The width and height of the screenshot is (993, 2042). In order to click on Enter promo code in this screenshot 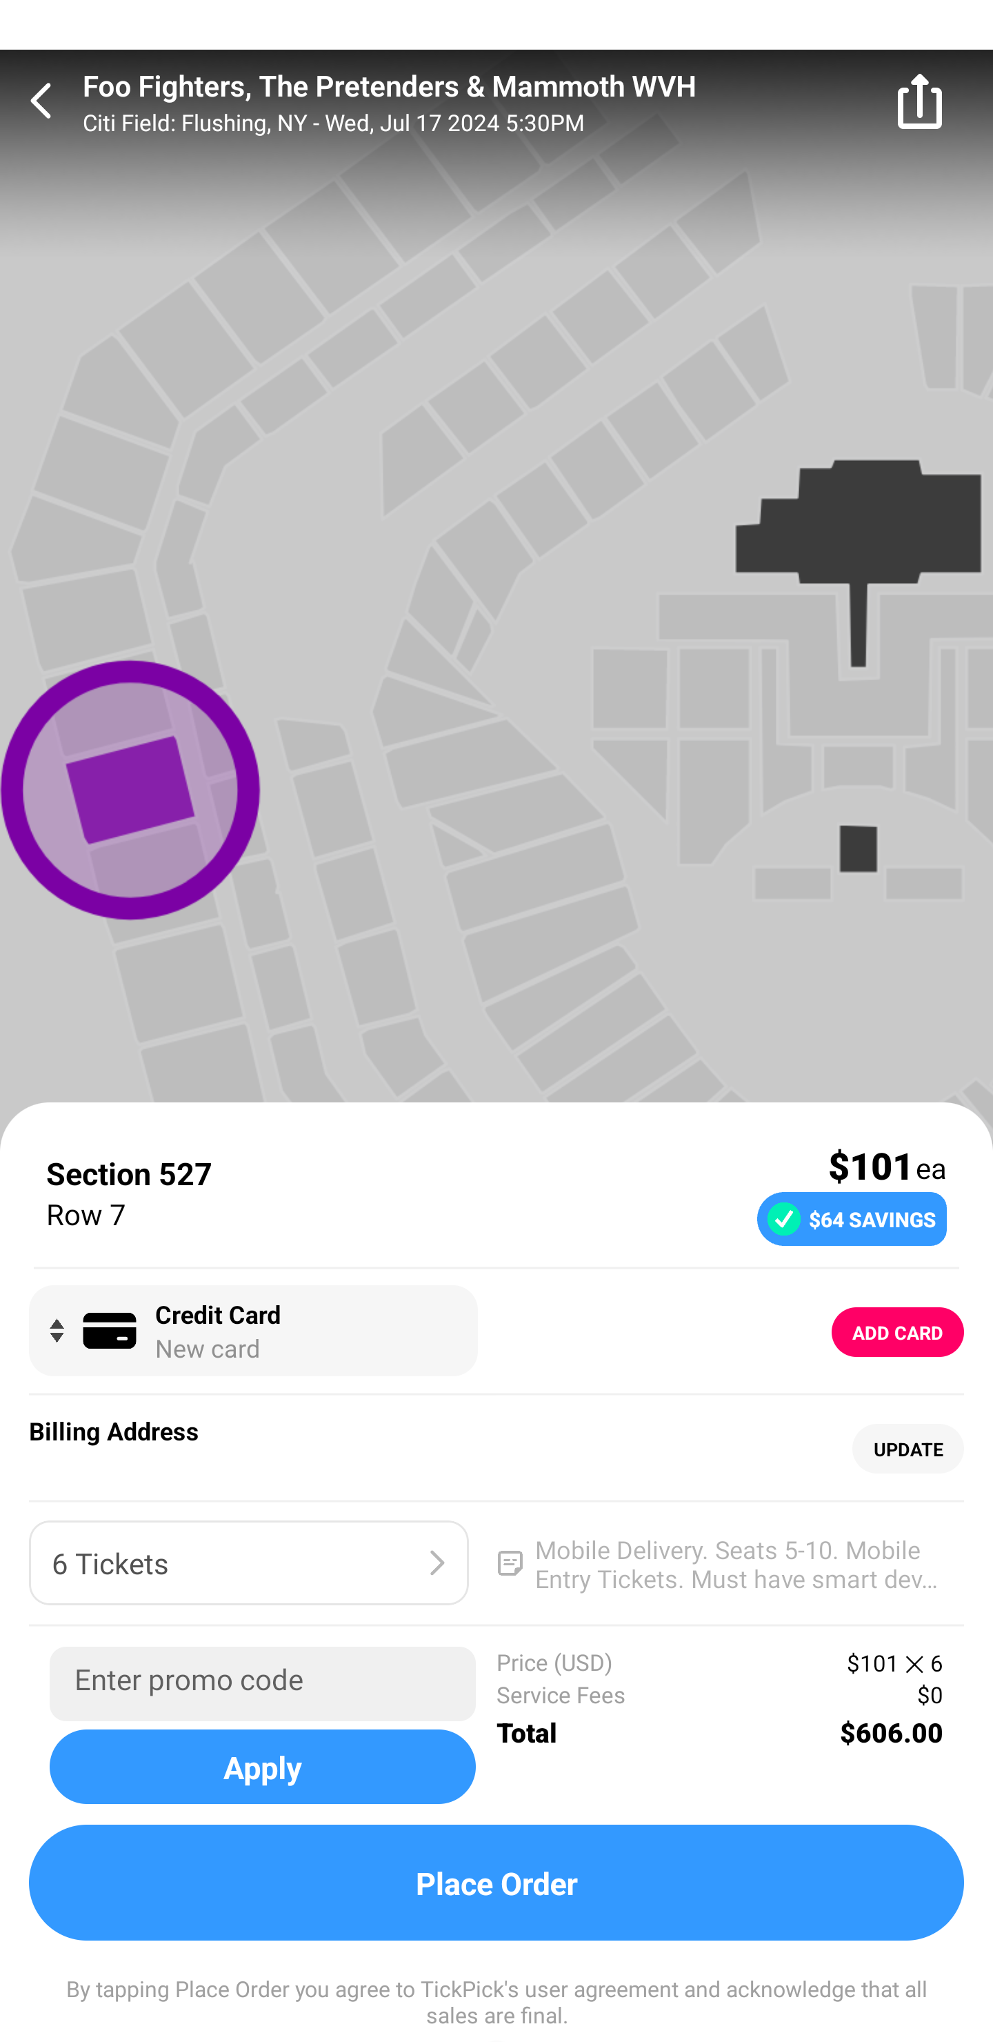, I will do `click(262, 1683)`.